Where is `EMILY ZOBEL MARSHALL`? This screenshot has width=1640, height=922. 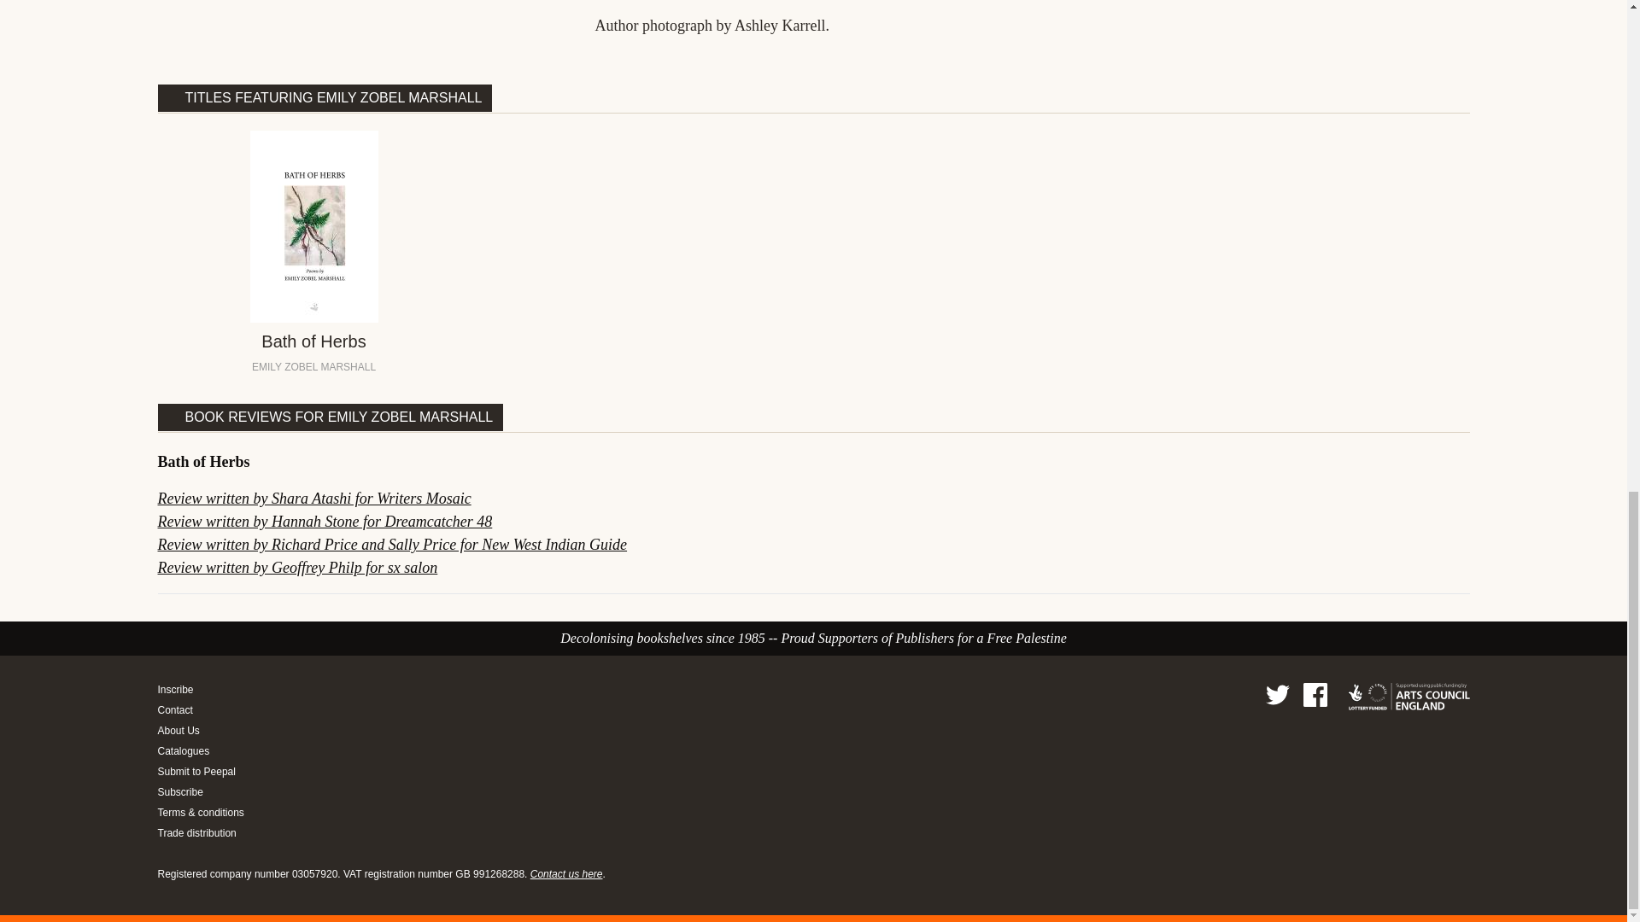 EMILY ZOBEL MARSHALL is located at coordinates (313, 367).